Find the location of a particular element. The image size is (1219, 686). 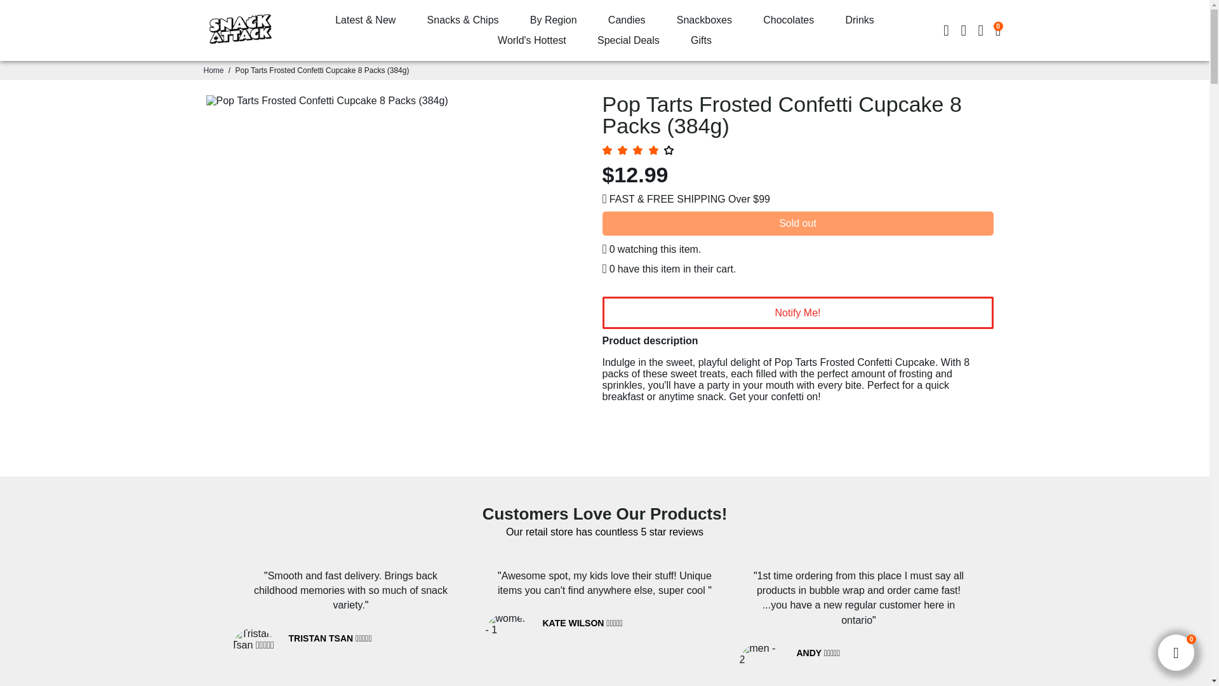

By Region is located at coordinates (554, 20).